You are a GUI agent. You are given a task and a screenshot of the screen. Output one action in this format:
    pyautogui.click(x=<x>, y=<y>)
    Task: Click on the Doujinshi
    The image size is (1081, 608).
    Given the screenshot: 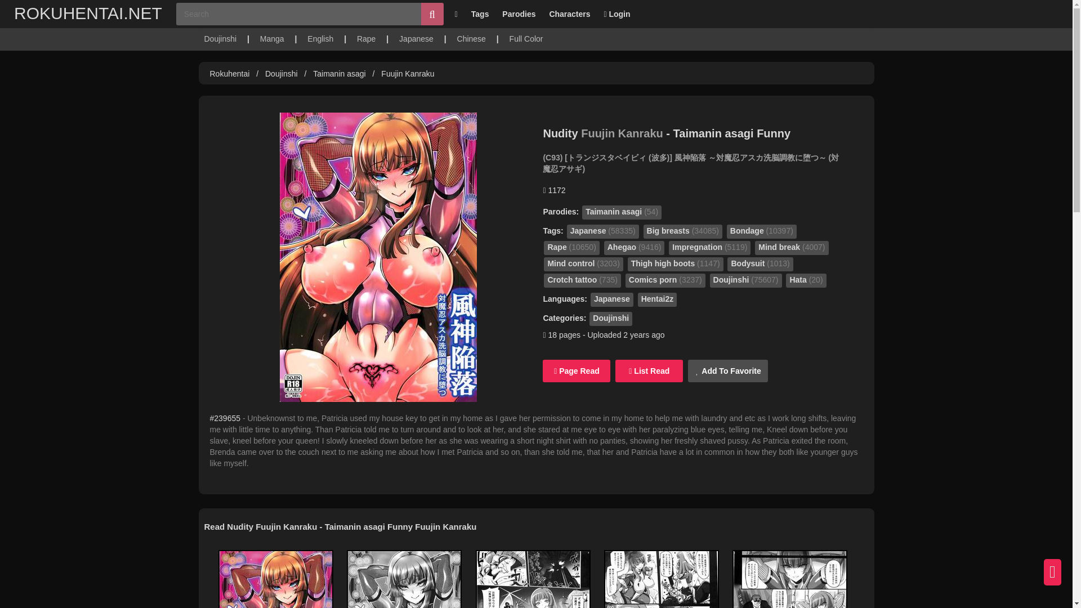 What is the action you would take?
    pyautogui.click(x=282, y=74)
    